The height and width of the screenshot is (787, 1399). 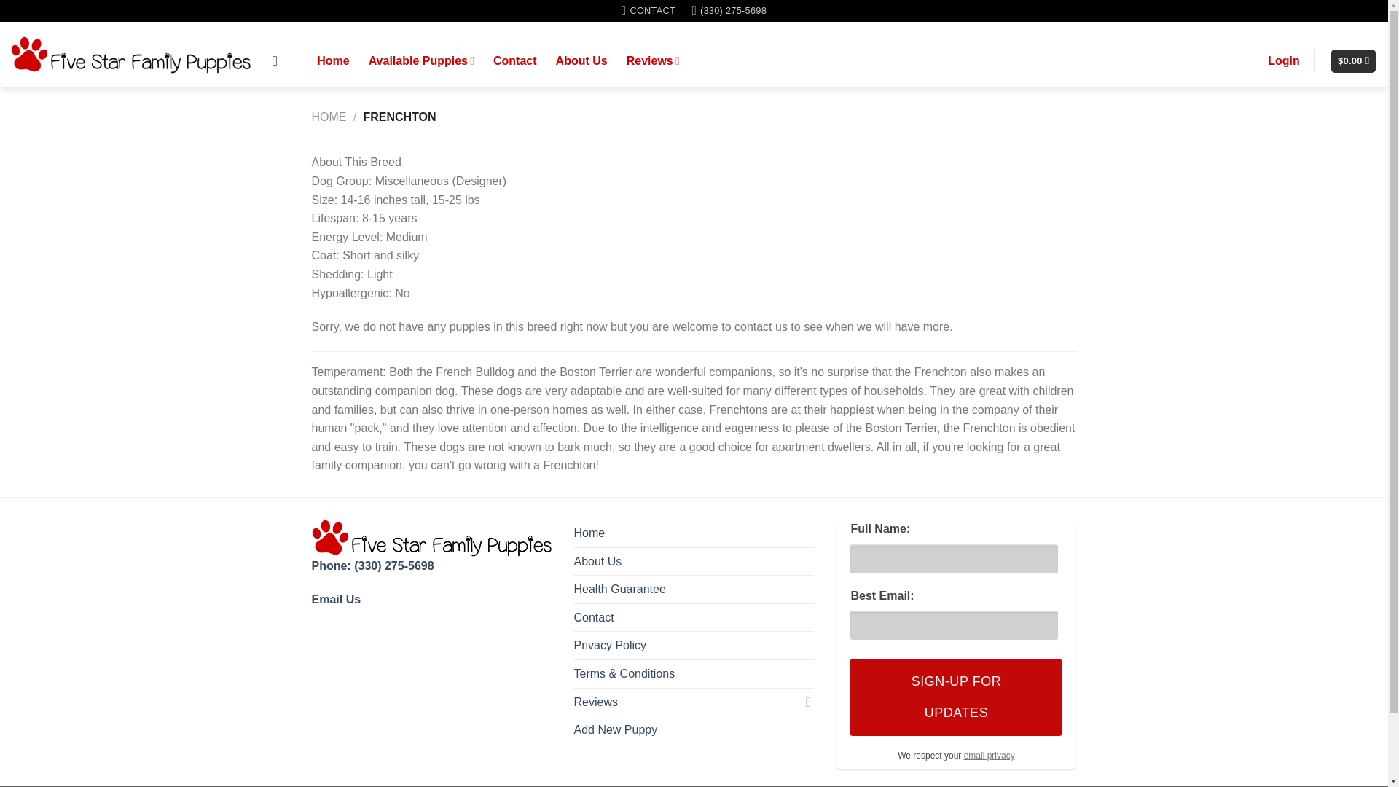 What do you see at coordinates (589, 533) in the screenshot?
I see `Home` at bounding box center [589, 533].